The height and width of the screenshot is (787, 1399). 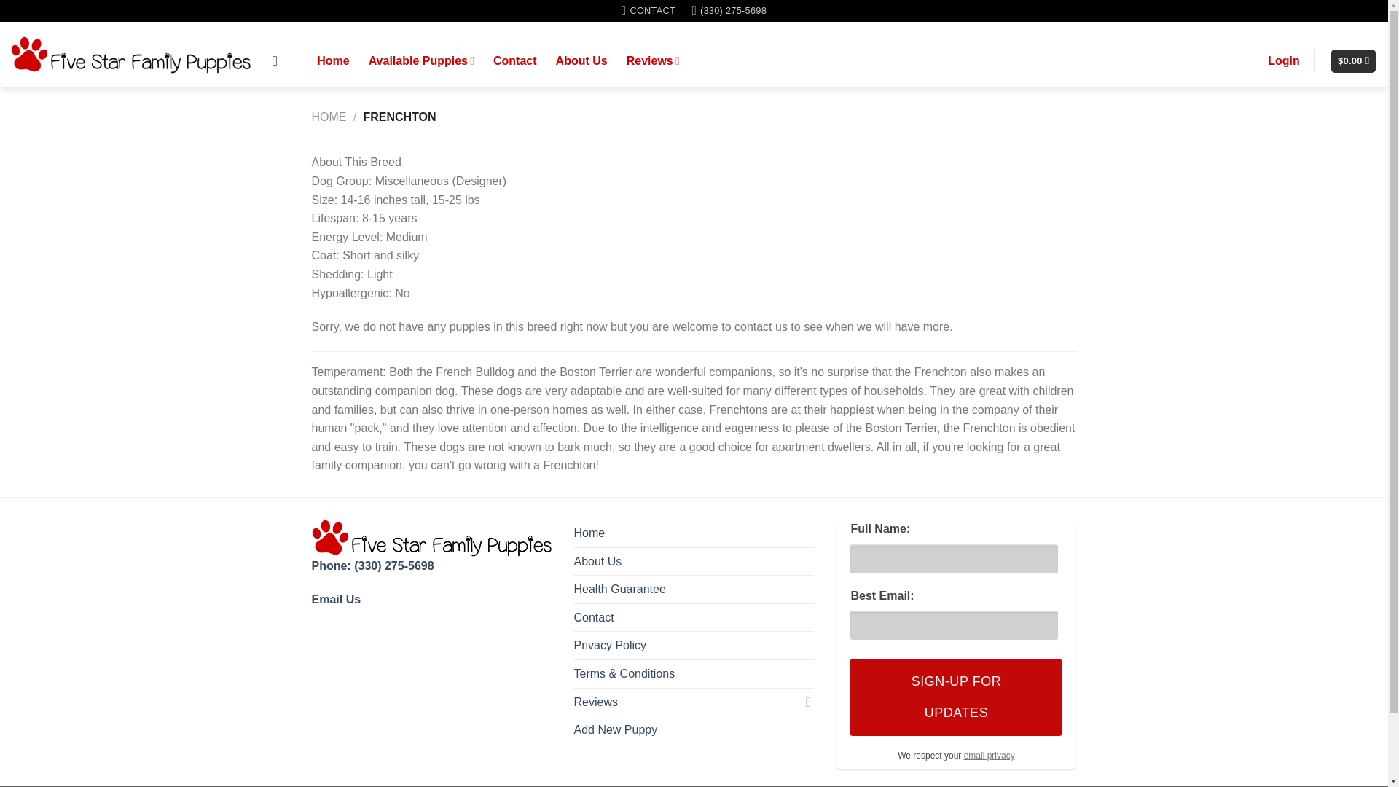 What do you see at coordinates (589, 533) in the screenshot?
I see `Home` at bounding box center [589, 533].